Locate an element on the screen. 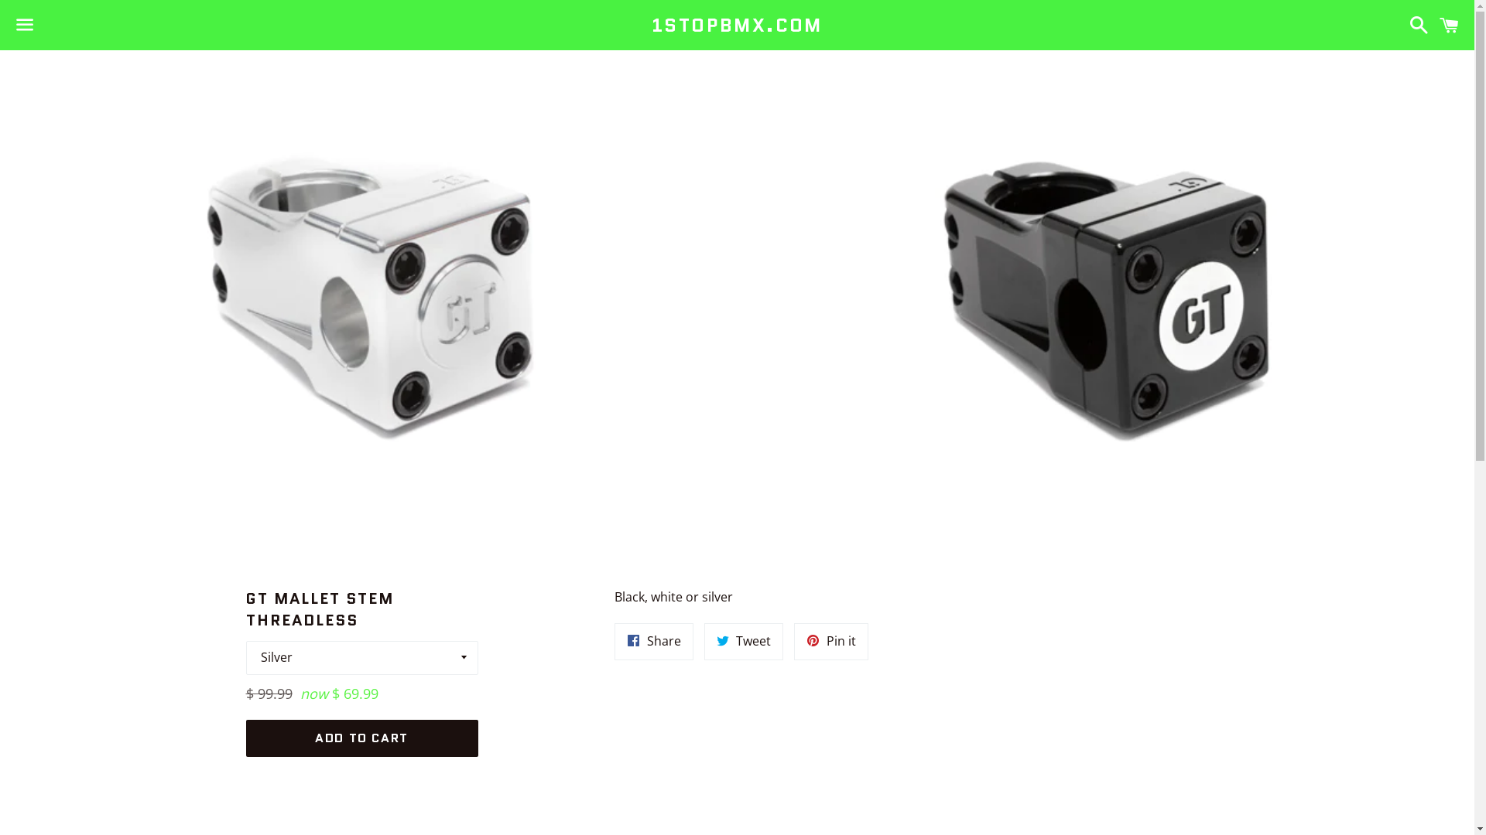  1STOPBMX.COM is located at coordinates (737, 26).